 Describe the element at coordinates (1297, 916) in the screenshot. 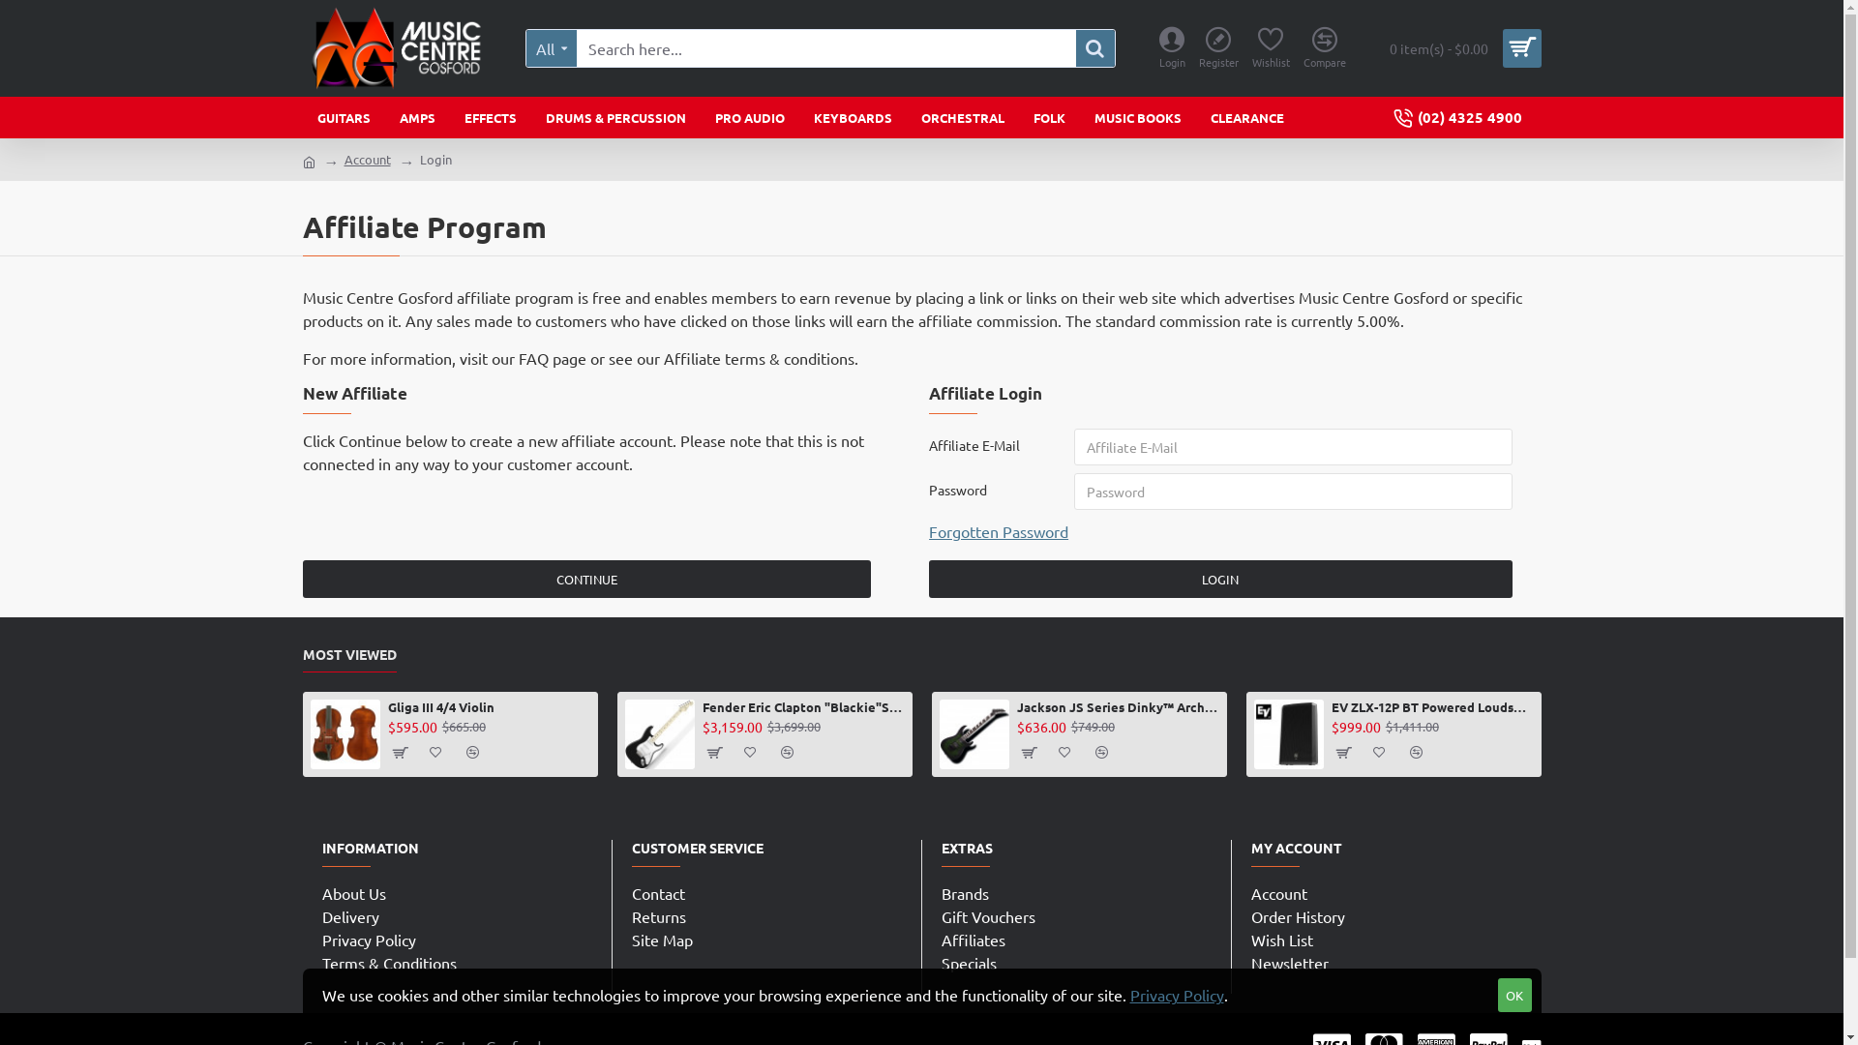

I see `Order History` at that location.